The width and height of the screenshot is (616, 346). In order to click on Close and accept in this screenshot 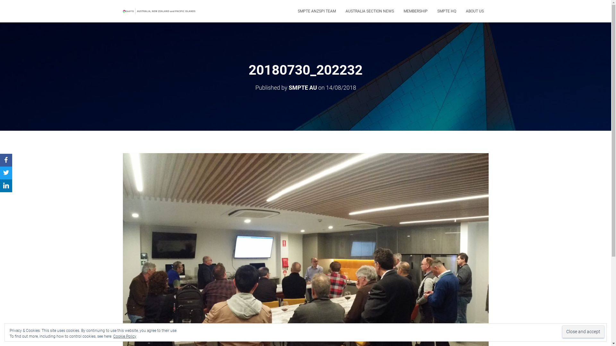, I will do `click(583, 332)`.